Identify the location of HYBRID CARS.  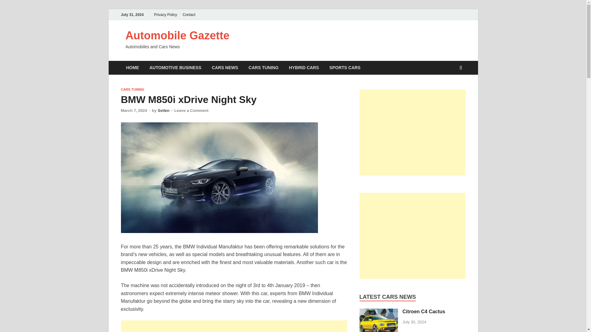
(304, 68).